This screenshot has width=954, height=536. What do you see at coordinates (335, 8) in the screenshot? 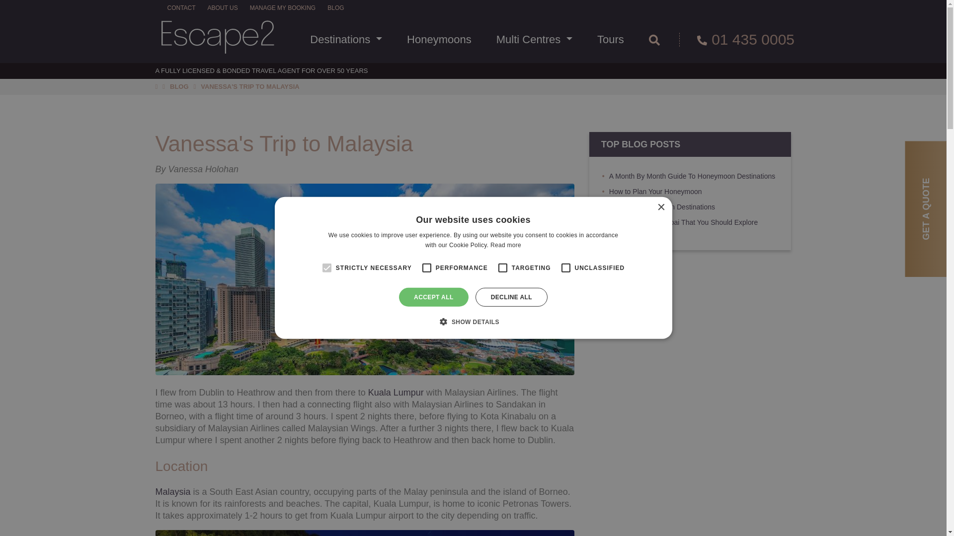
I see `BLOG` at bounding box center [335, 8].